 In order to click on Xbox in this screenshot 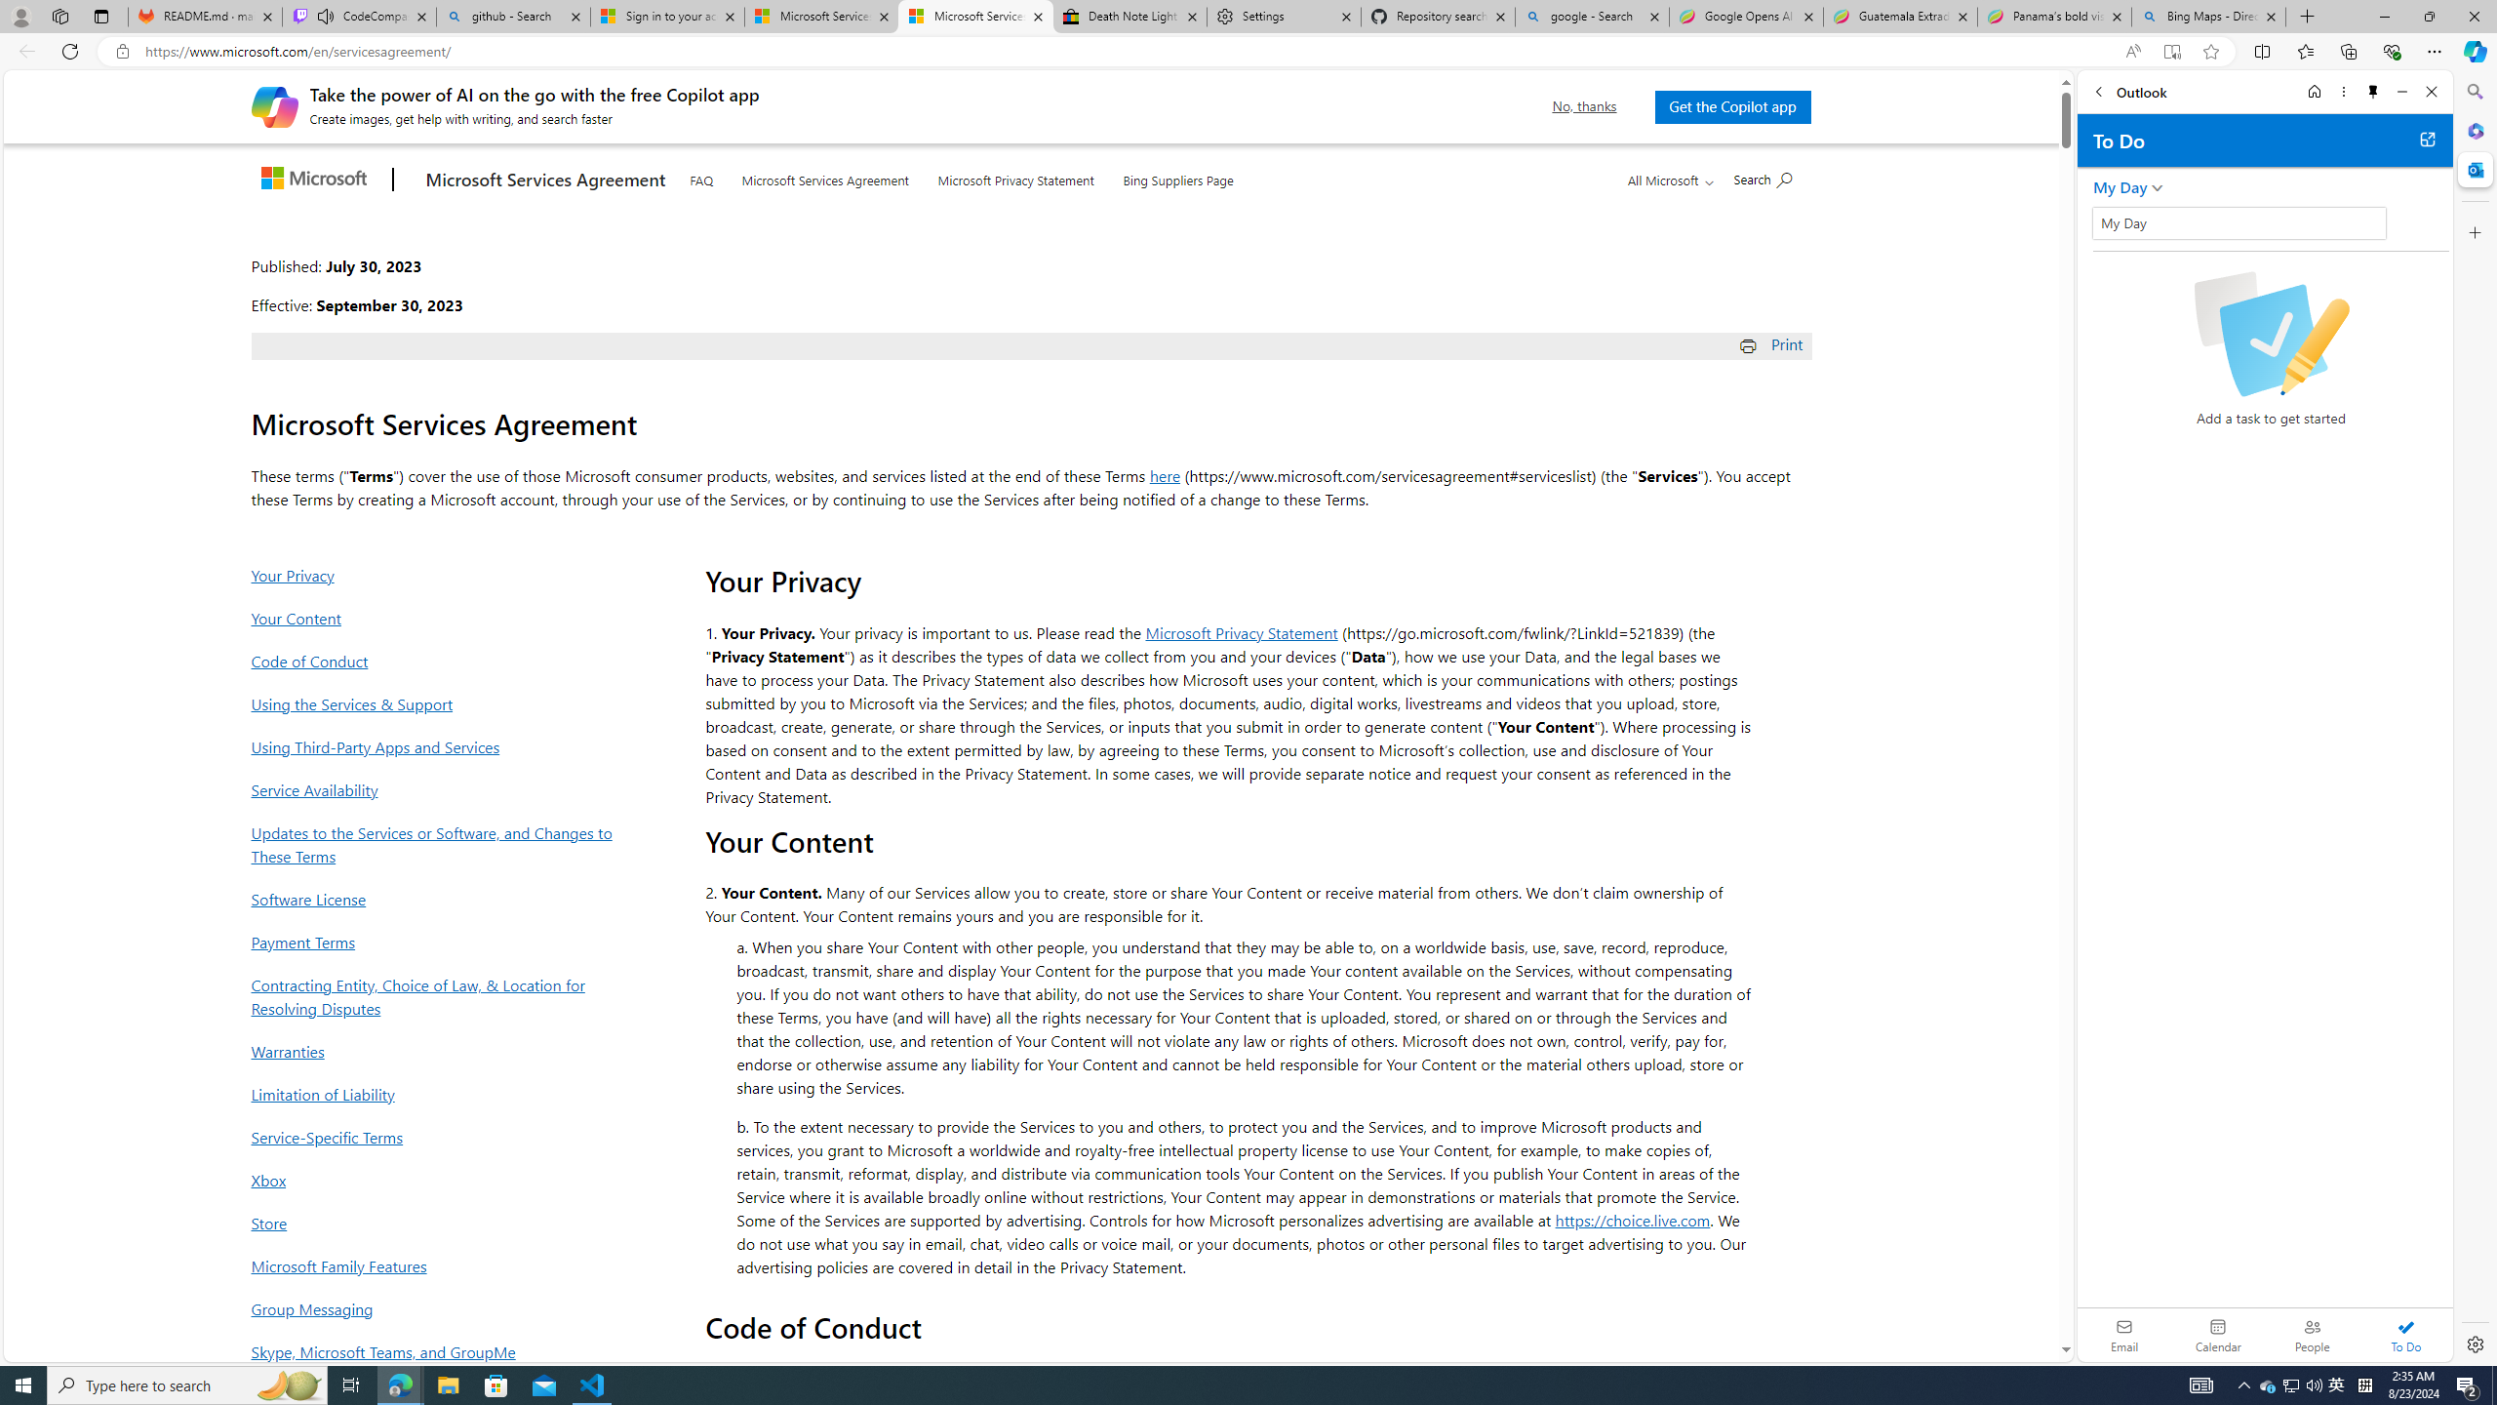, I will do `click(437, 1180)`.